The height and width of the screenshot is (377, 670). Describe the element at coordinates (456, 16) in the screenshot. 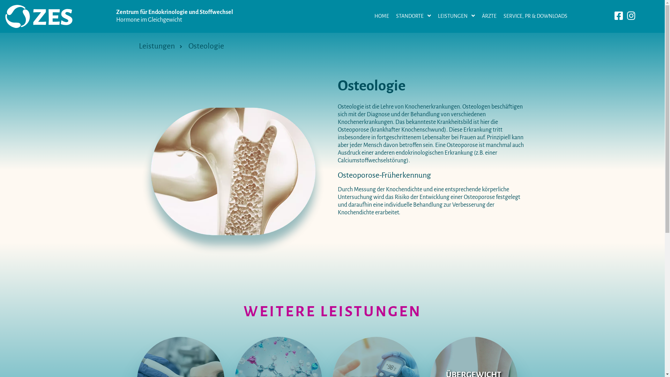

I see `LEISTUNGEN` at that location.